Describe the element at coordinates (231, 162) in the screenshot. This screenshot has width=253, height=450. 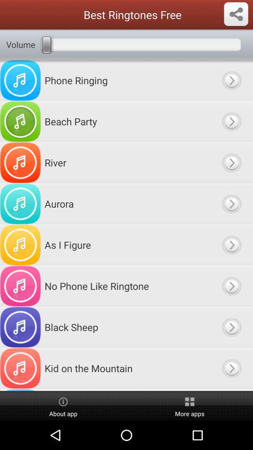
I see `play option` at that location.